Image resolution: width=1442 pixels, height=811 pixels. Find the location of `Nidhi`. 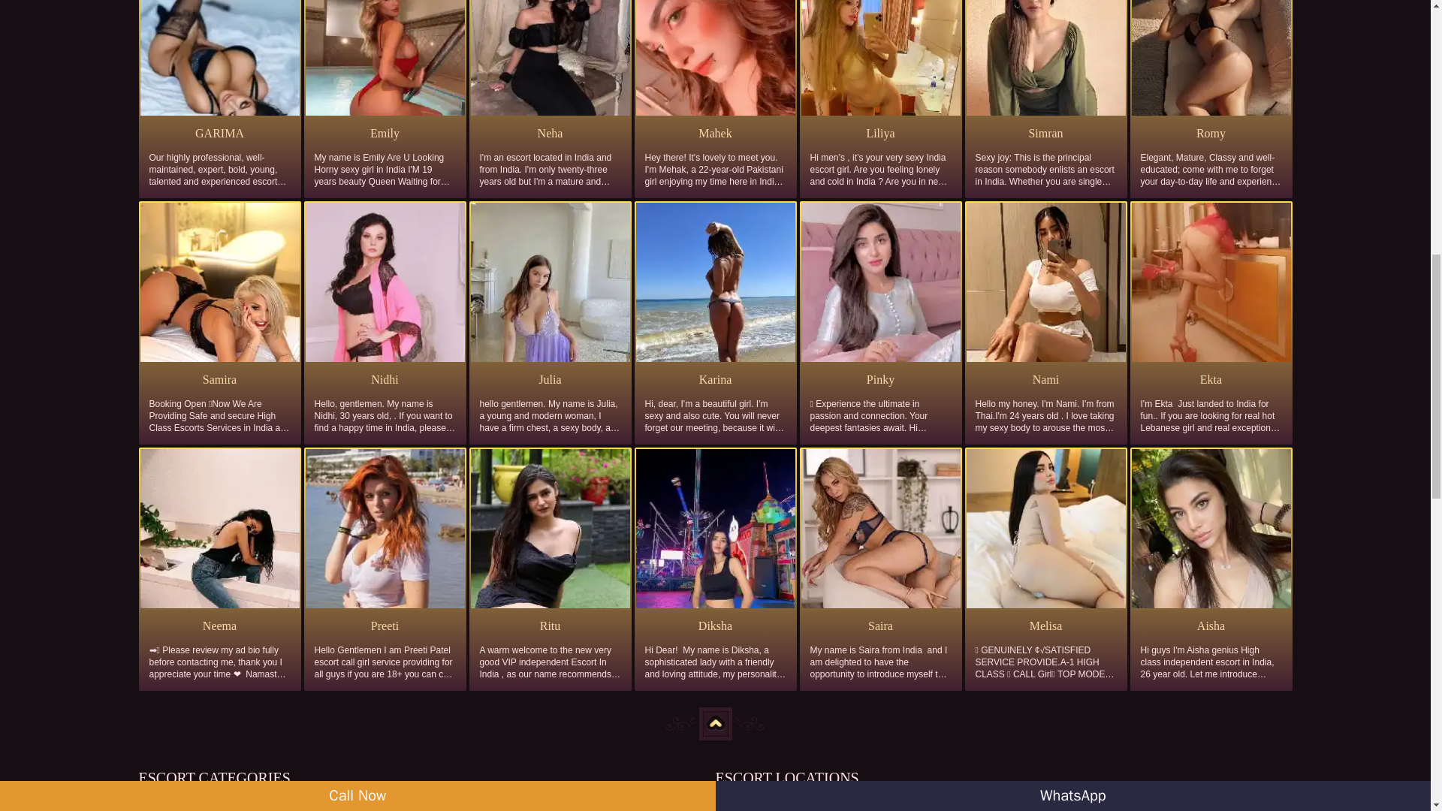

Nidhi is located at coordinates (385, 380).